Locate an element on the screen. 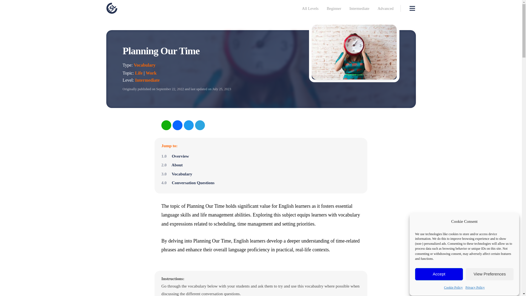 The width and height of the screenshot is (526, 296). Home is located at coordinates (141, 8).